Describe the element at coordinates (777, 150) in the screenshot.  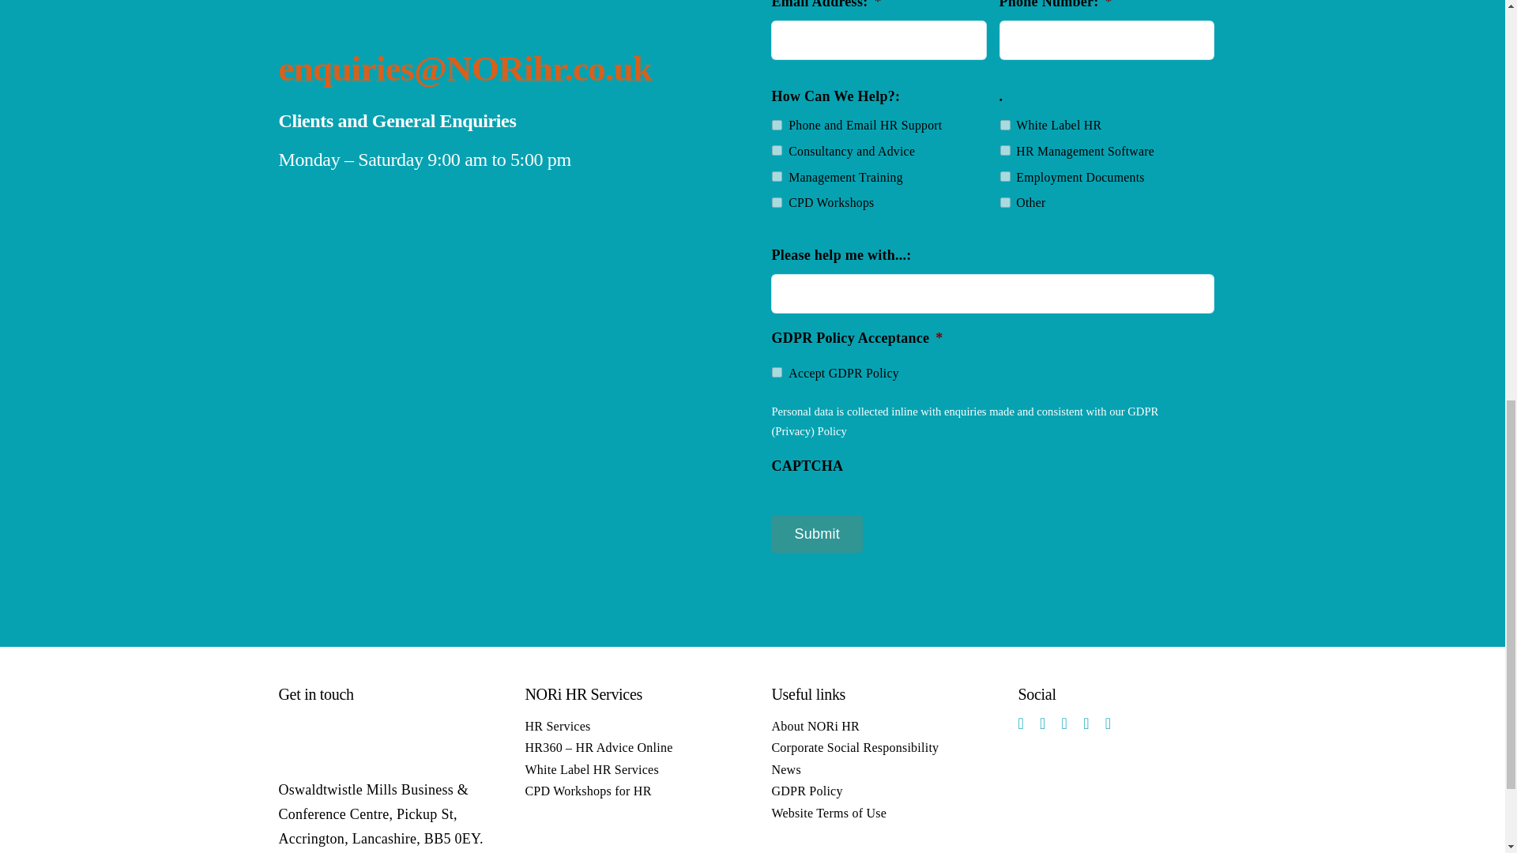
I see `Consultancy and Advice` at that location.